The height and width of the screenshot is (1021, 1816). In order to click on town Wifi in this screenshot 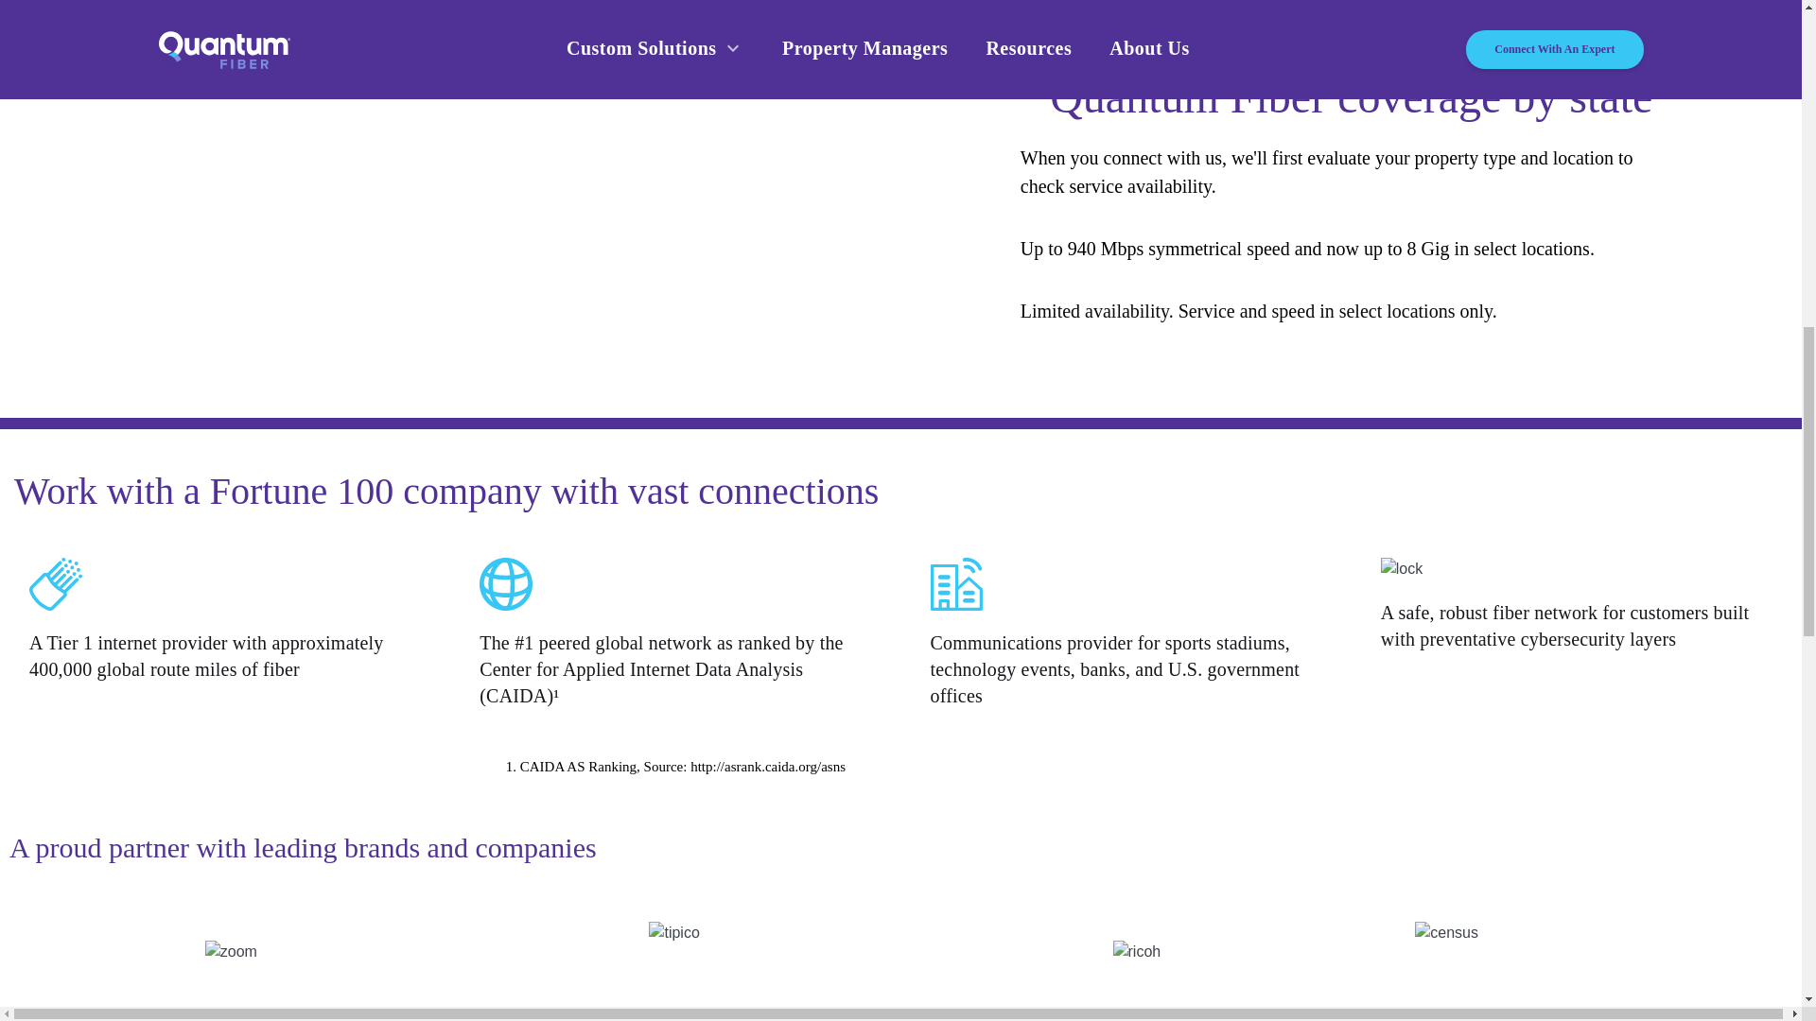, I will do `click(955, 583)`.